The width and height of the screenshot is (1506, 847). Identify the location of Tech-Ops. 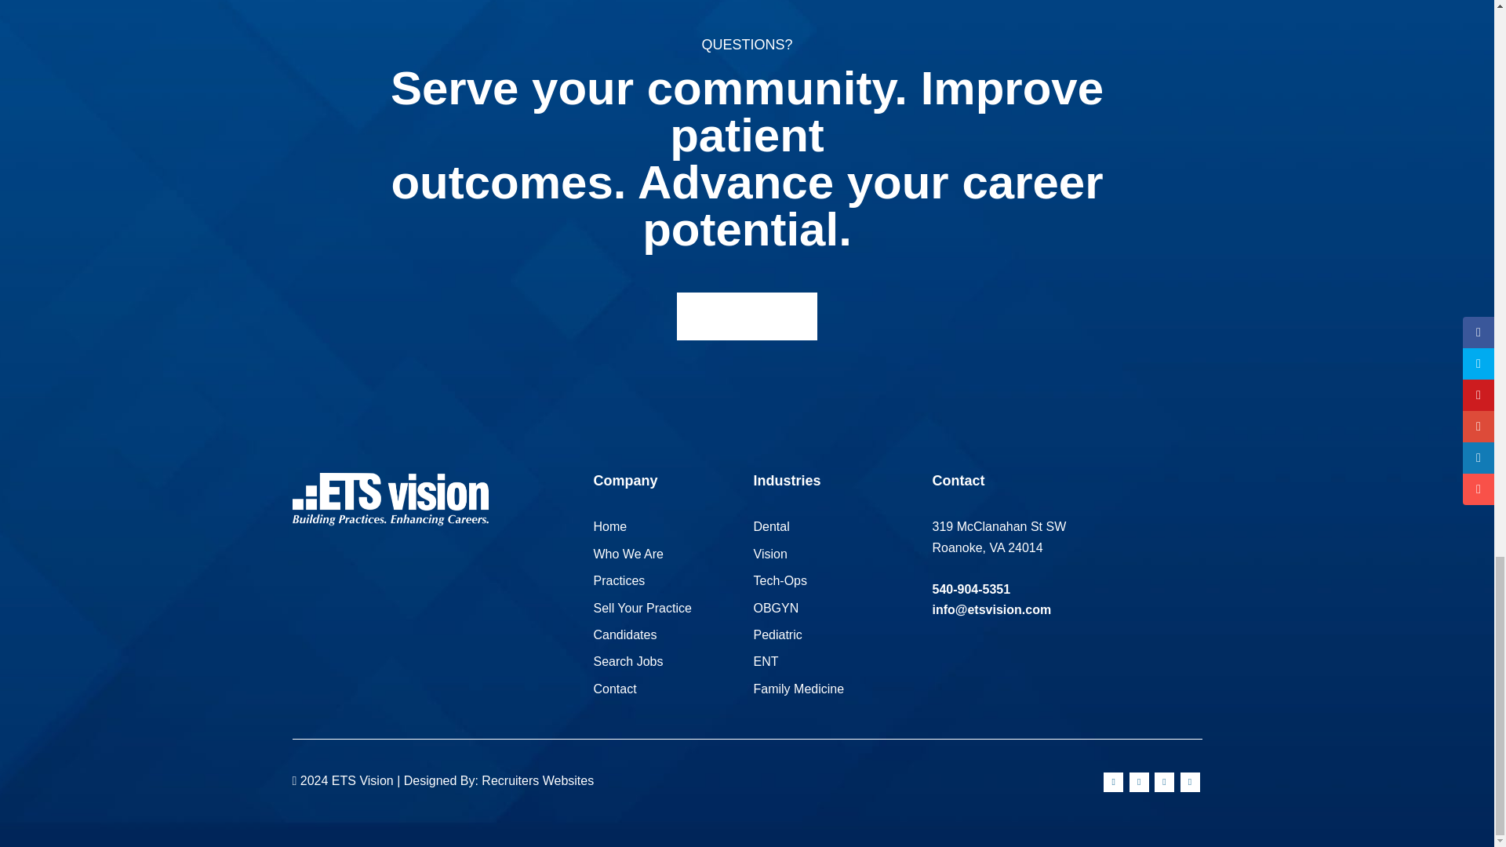
(780, 580).